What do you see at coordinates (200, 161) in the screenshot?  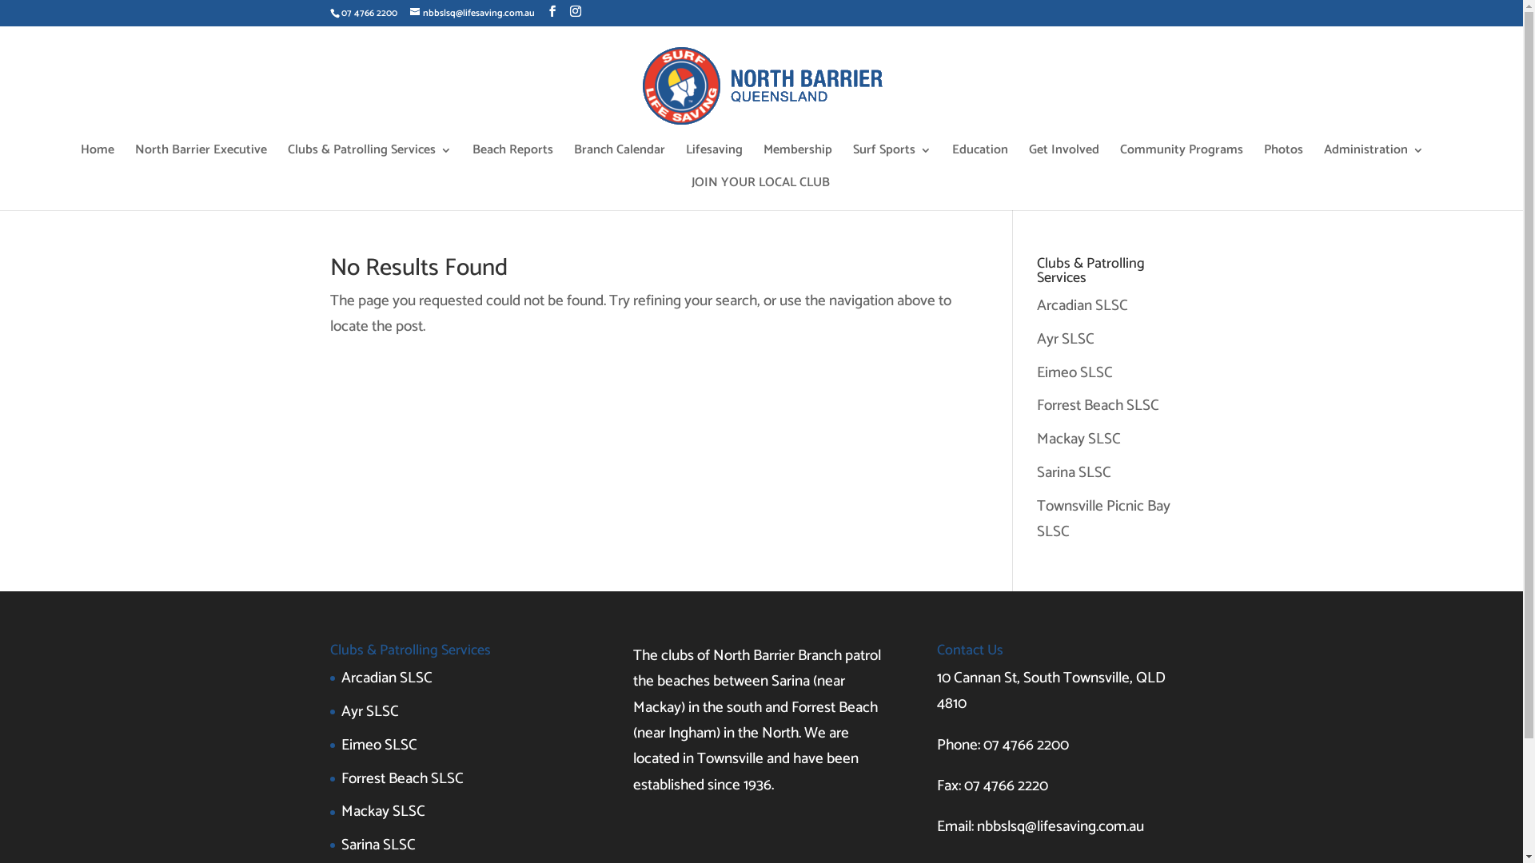 I see `North Barrier Executive` at bounding box center [200, 161].